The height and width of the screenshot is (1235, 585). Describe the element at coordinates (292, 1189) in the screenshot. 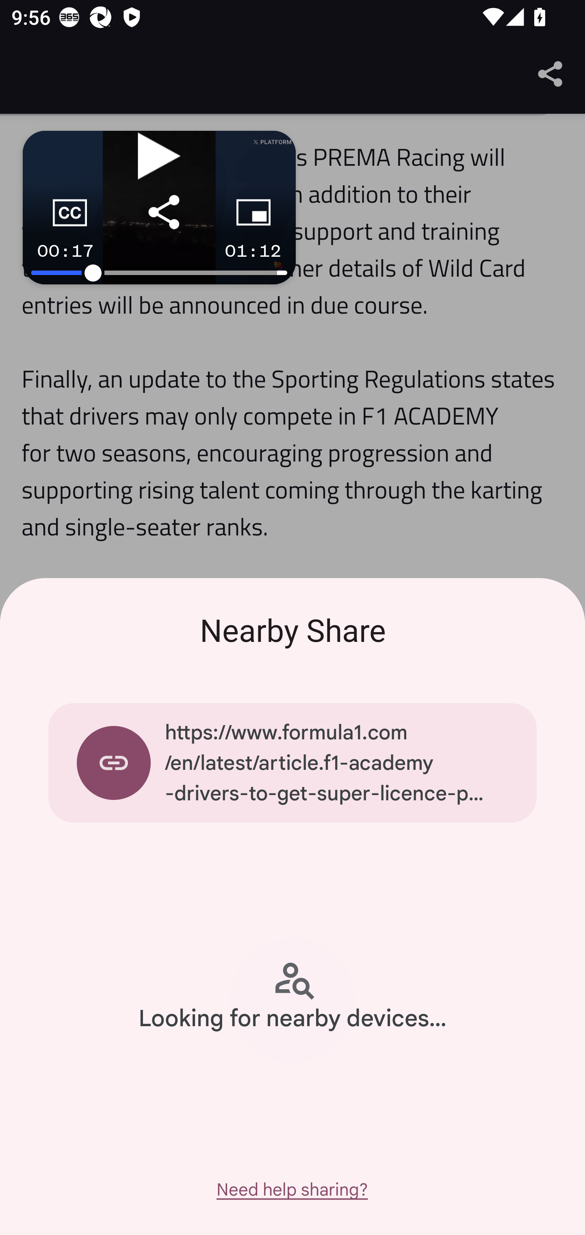

I see `Need help sharing?` at that location.